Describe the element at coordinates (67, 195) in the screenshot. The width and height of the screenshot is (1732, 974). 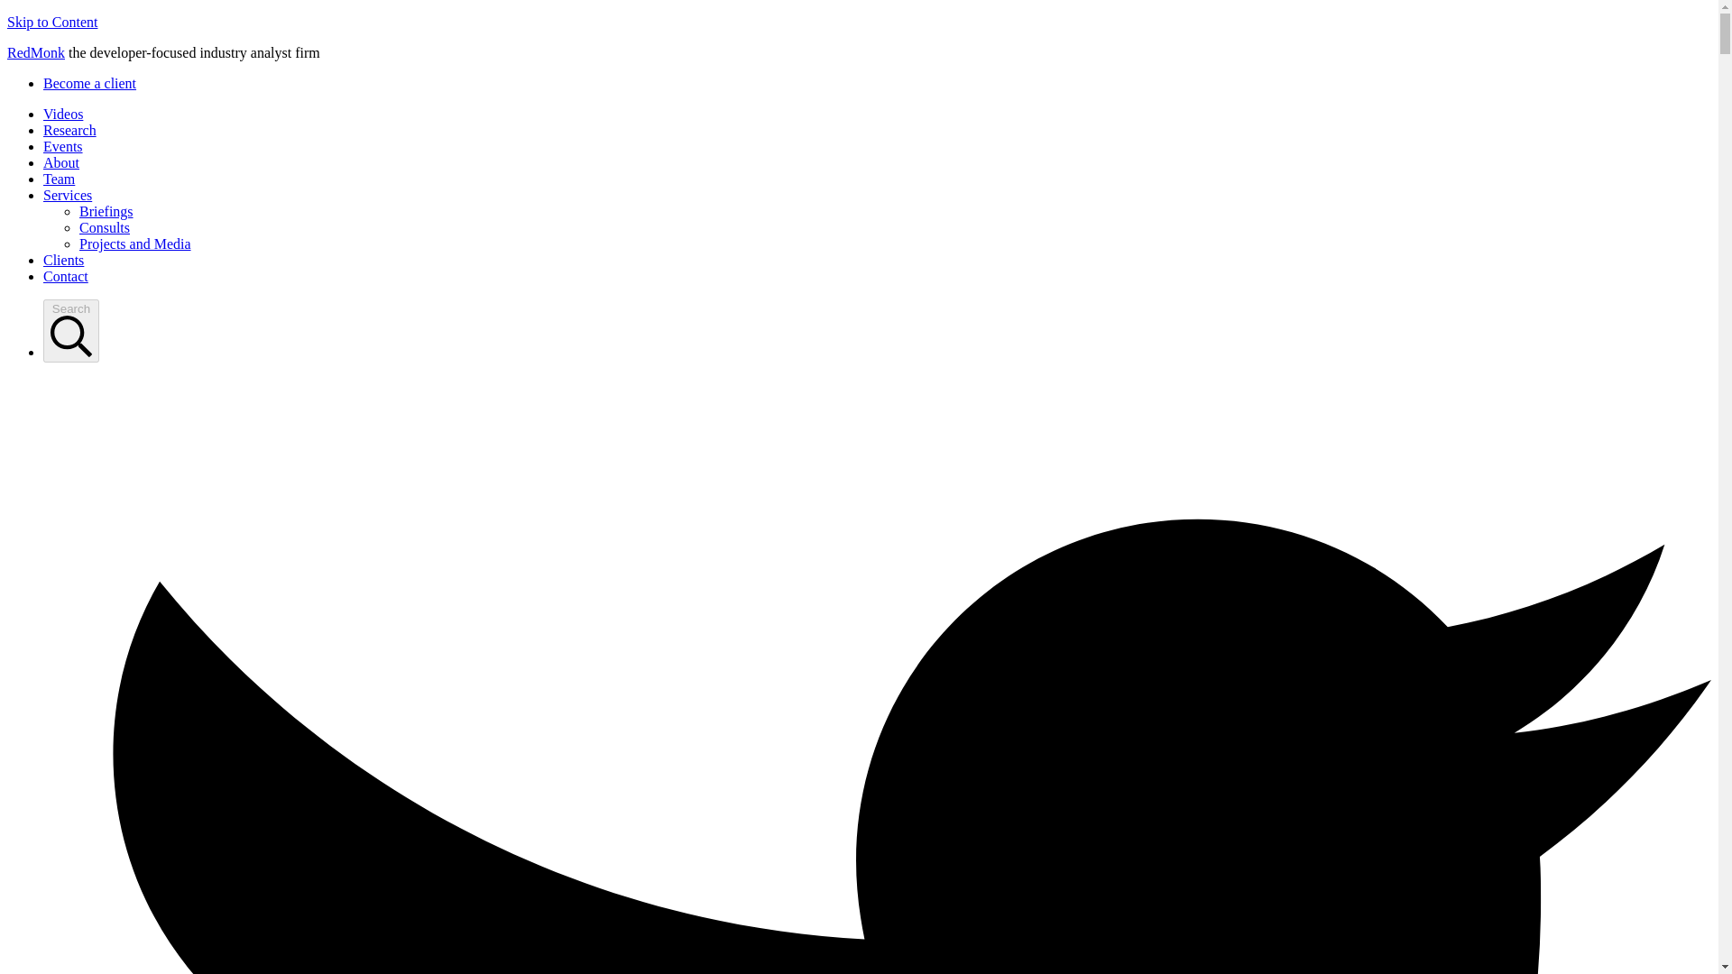
I see `Services` at that location.